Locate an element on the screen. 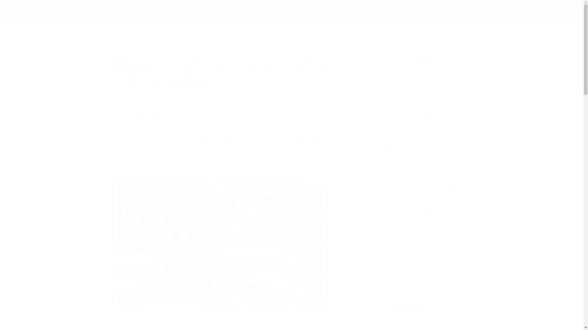  Customer Center is located at coordinates (101, 23).